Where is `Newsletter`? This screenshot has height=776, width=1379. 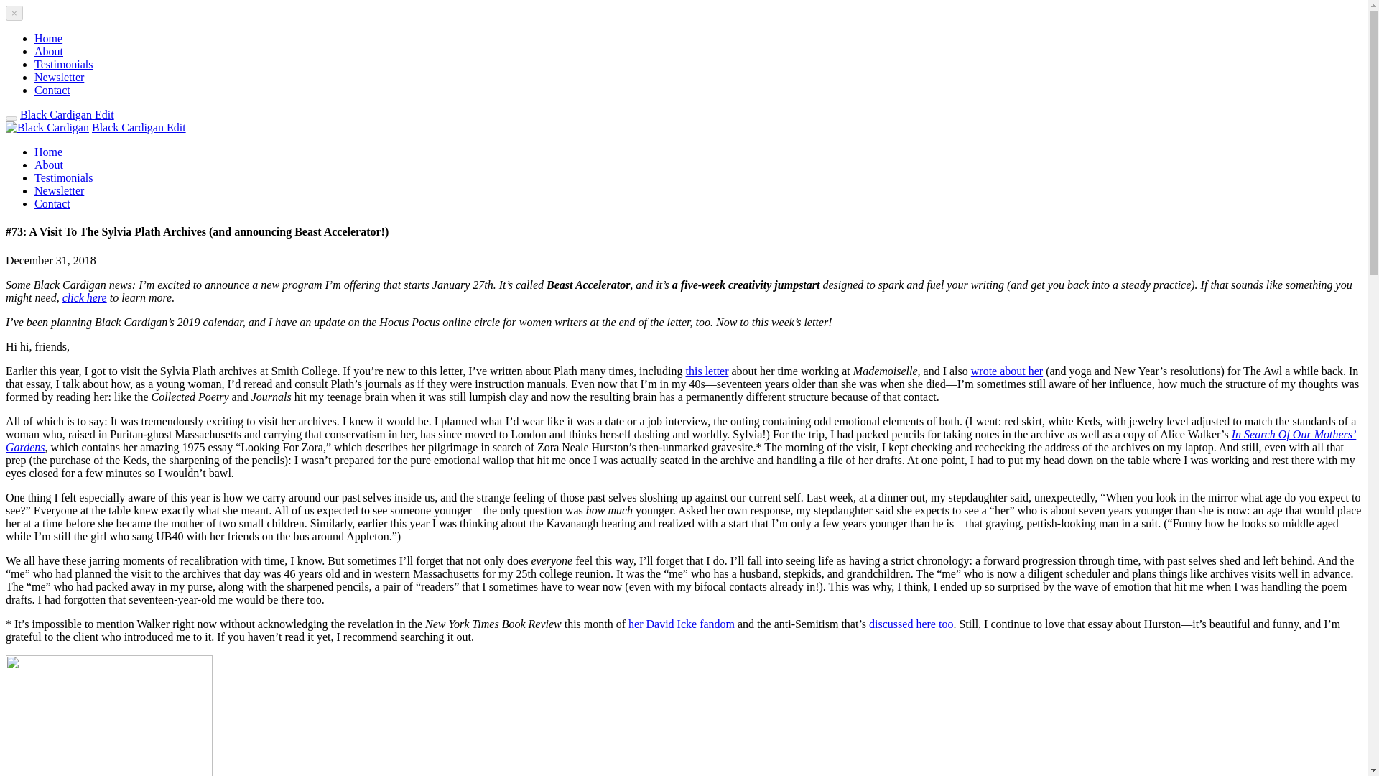 Newsletter is located at coordinates (59, 191).